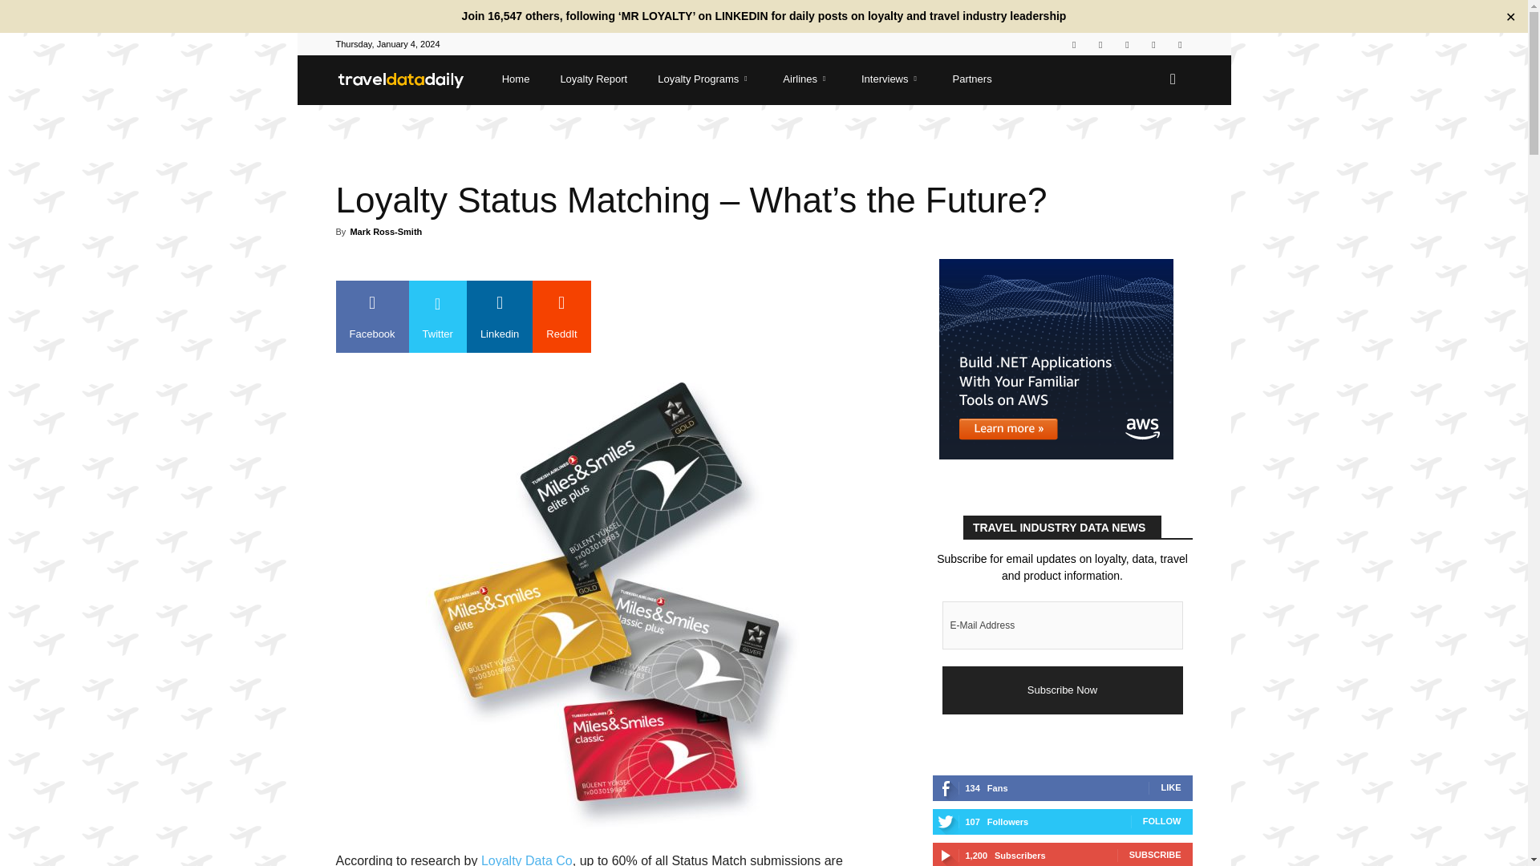 The height and width of the screenshot is (866, 1540). I want to click on Twitter, so click(1153, 45).